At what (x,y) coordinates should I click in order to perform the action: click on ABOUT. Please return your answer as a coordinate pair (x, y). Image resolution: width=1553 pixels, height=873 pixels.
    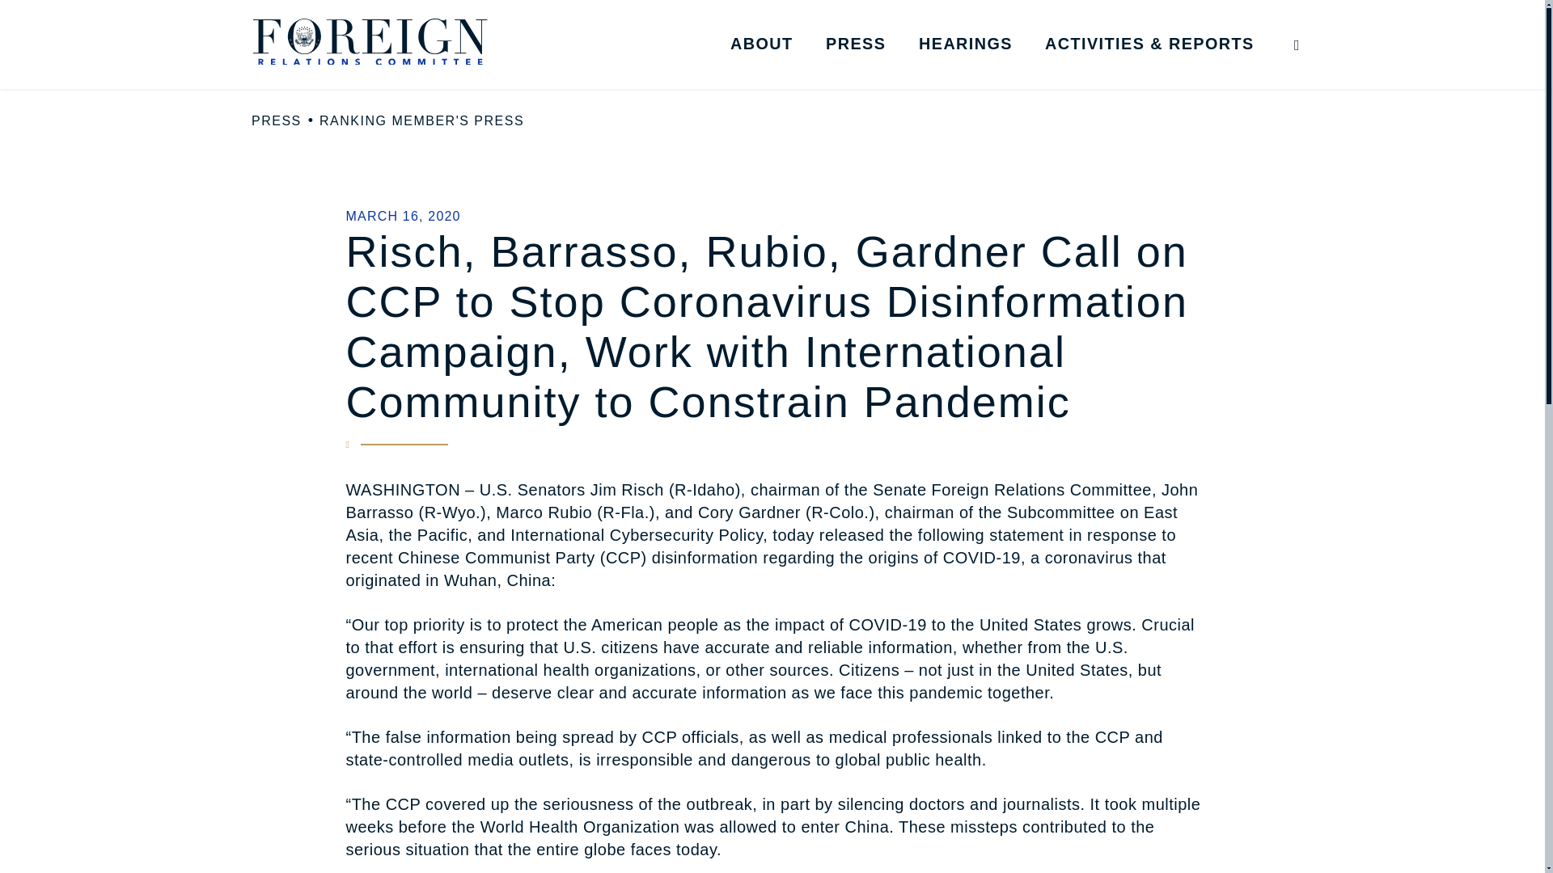
    Looking at the image, I should click on (762, 44).